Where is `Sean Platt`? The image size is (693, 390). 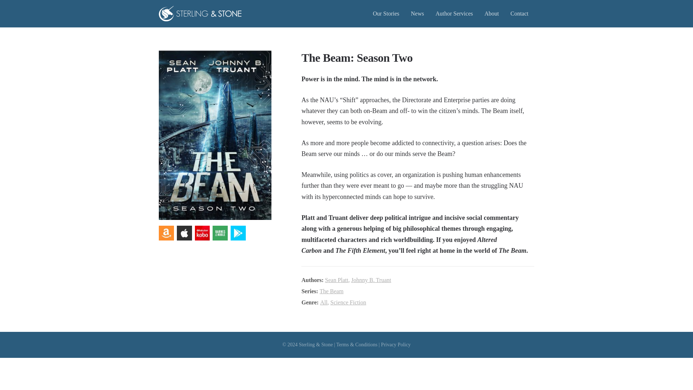 Sean Platt is located at coordinates (336, 280).